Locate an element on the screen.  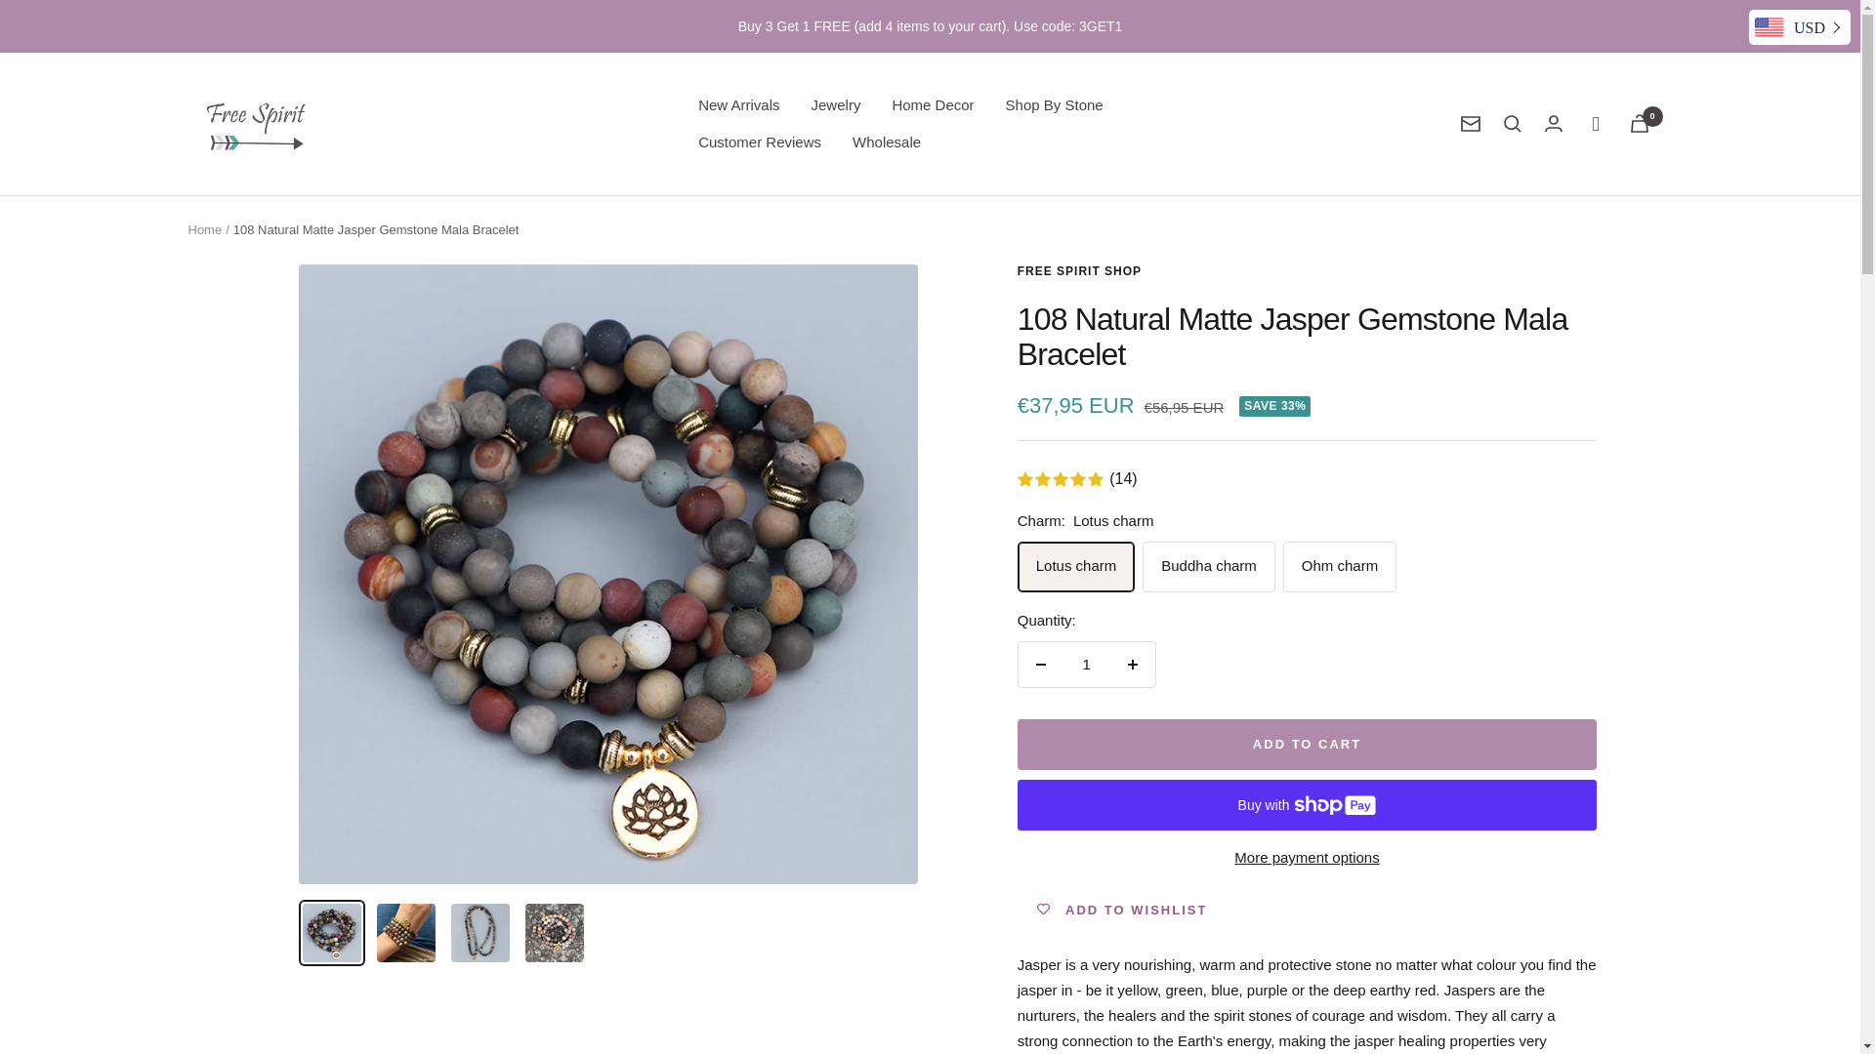
More payment options is located at coordinates (1307, 858).